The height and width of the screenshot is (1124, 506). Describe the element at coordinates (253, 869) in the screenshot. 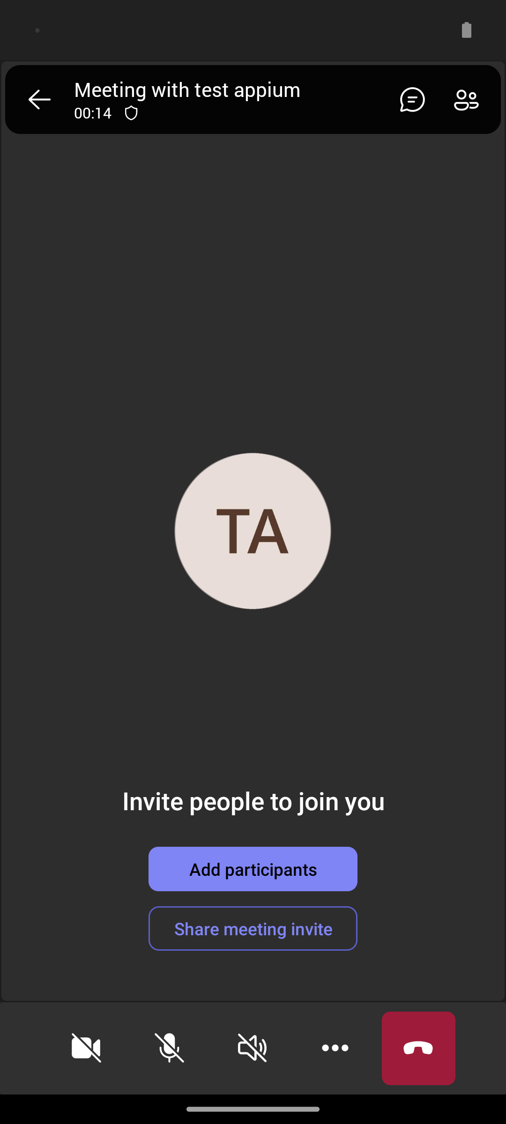

I see `Add participants` at that location.